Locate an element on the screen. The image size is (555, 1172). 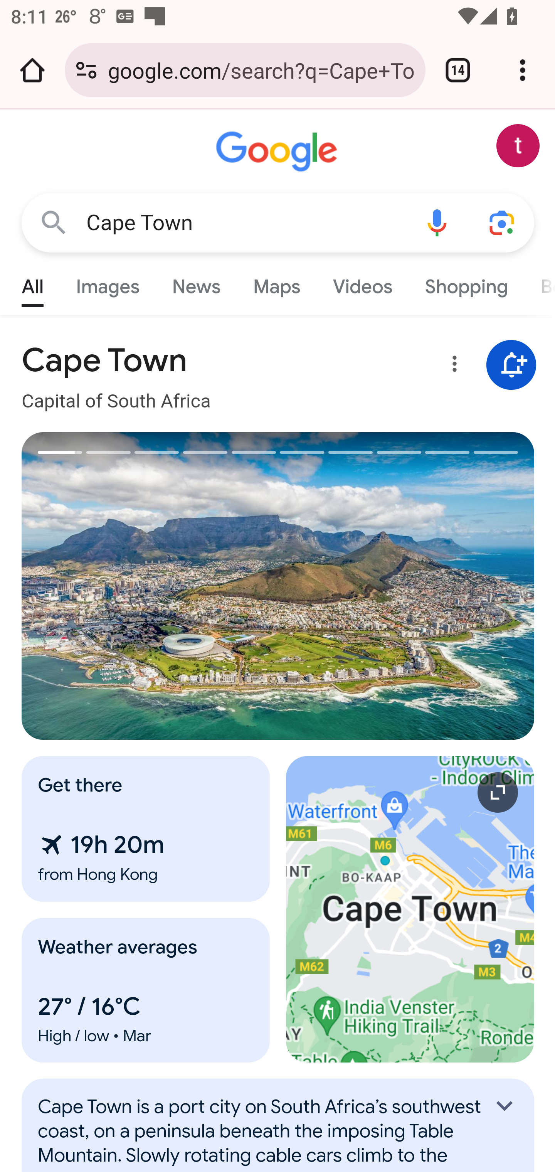
Customize and control Google Chrome is located at coordinates (523, 70).